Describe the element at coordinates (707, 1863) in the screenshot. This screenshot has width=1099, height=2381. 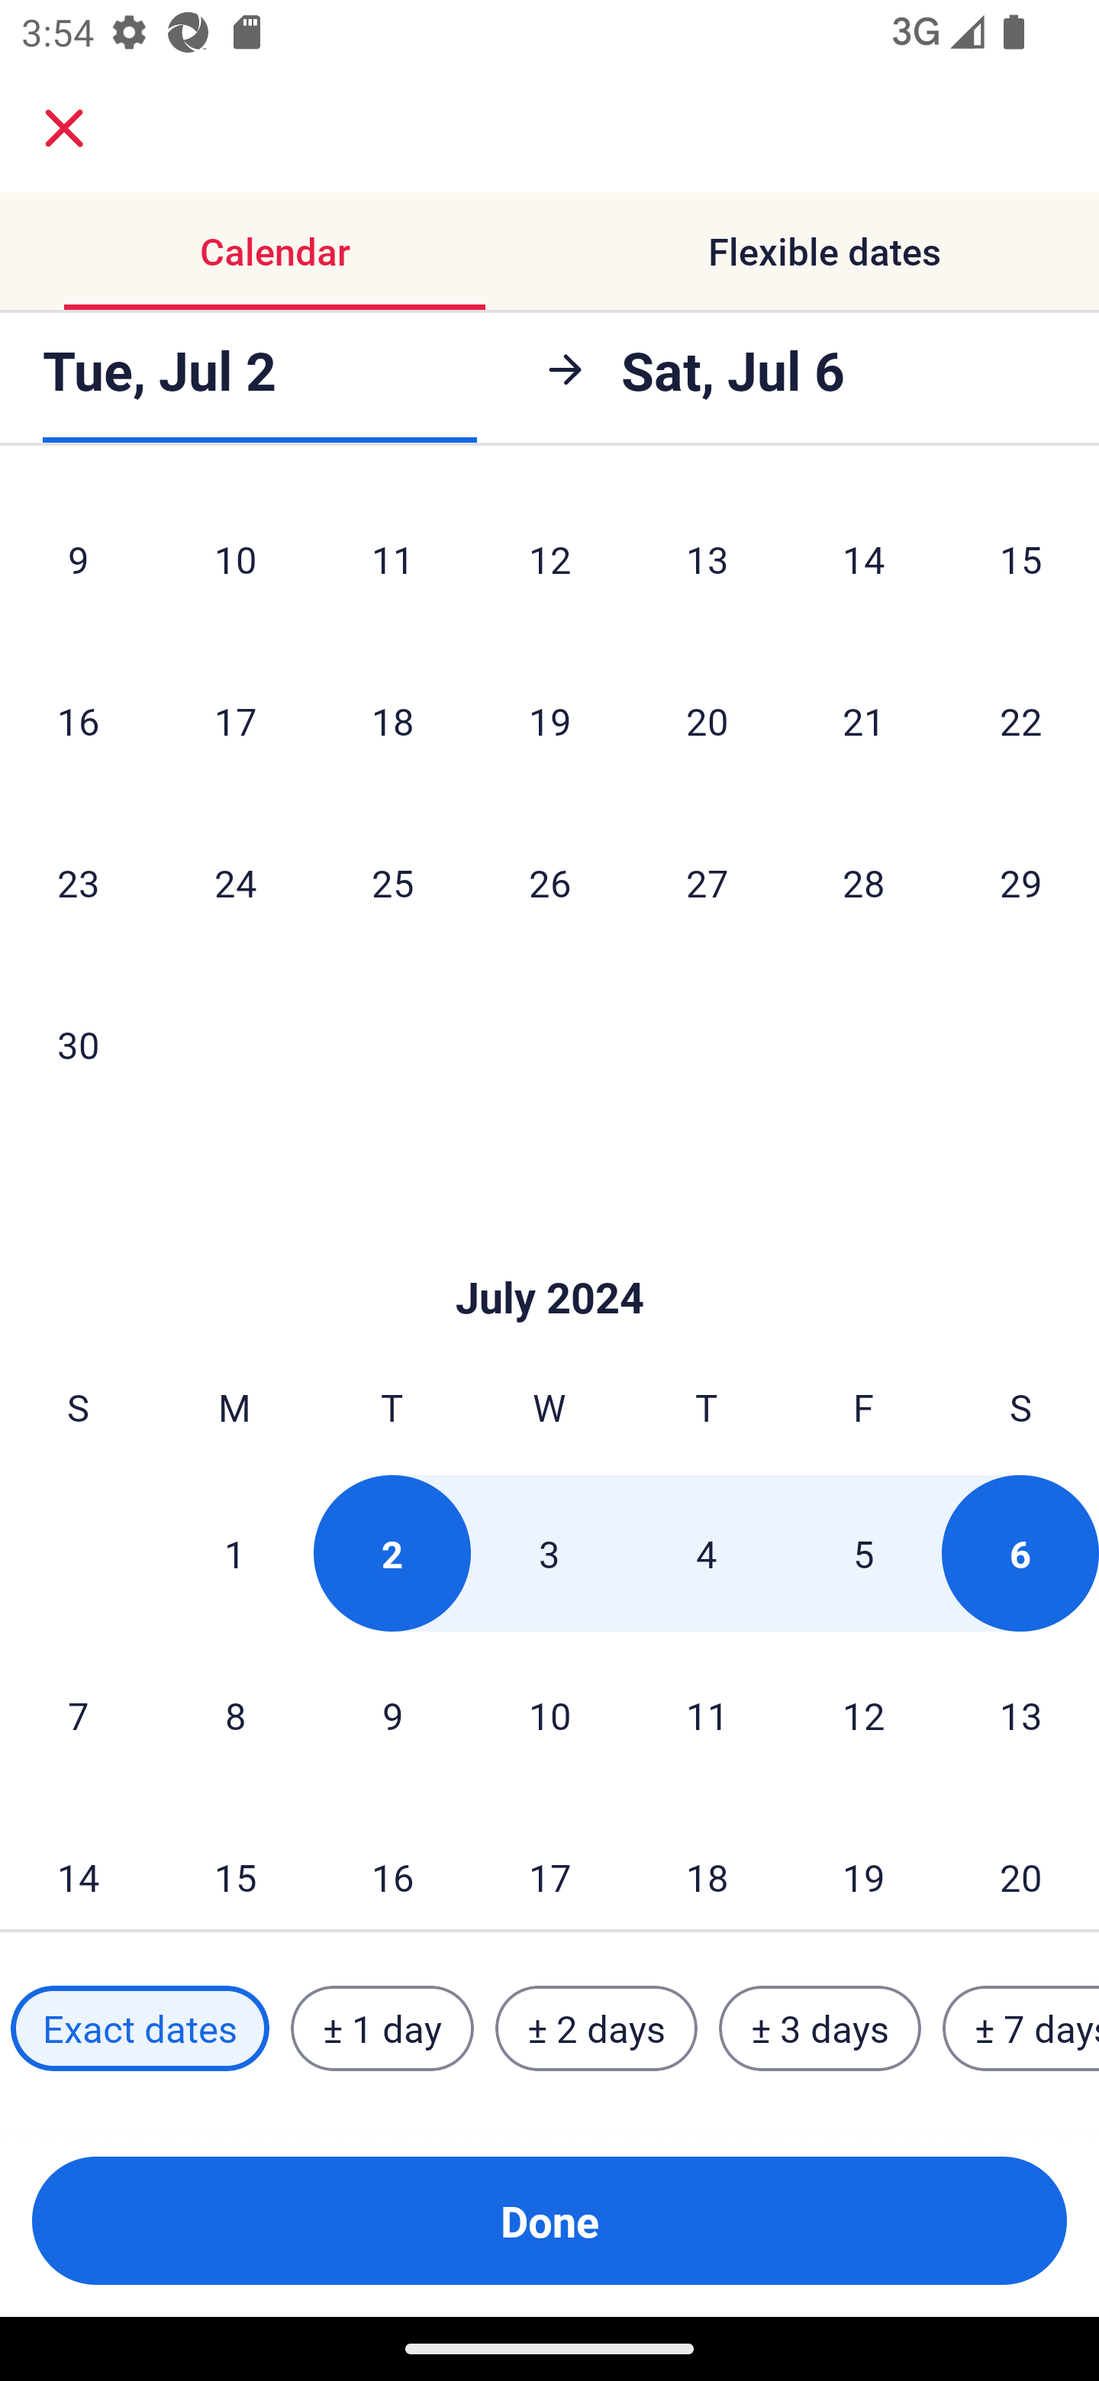
I see `18 Thursday, July 18, 2024` at that location.